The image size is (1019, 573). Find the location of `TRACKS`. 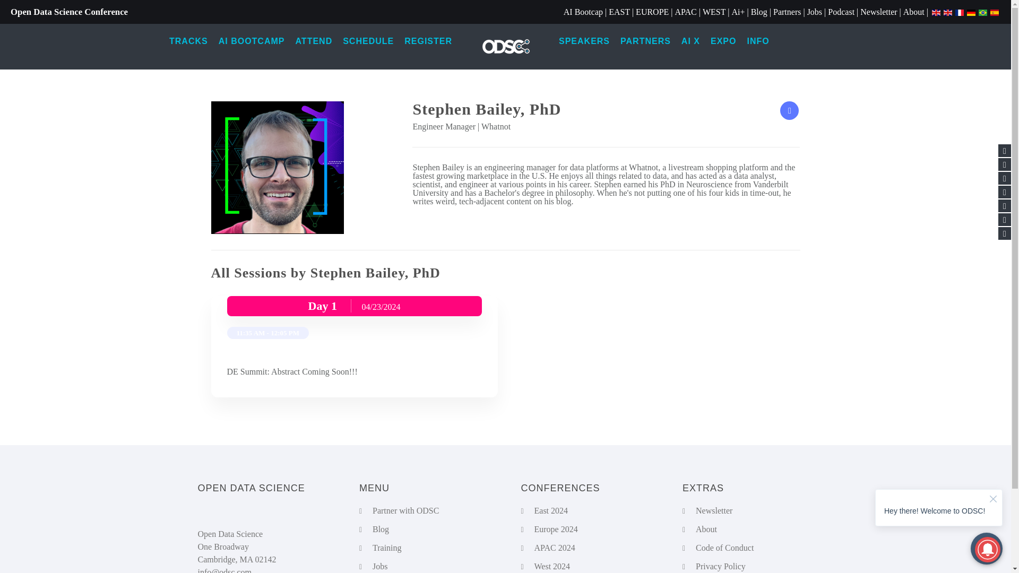

TRACKS is located at coordinates (188, 41).